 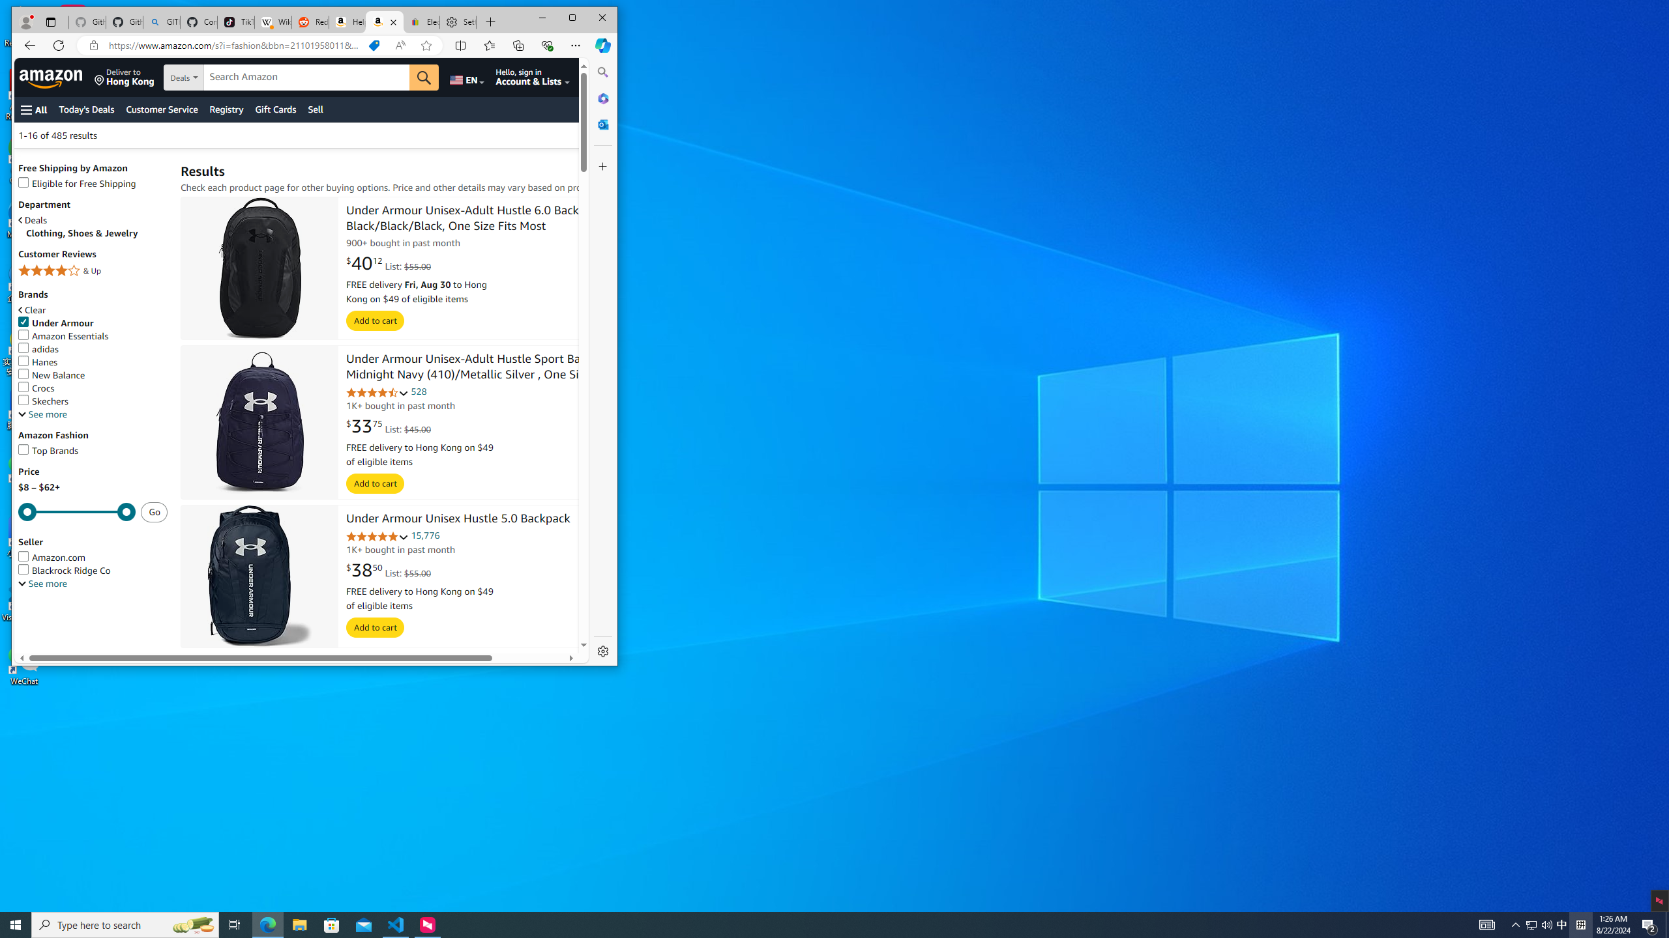 What do you see at coordinates (425, 535) in the screenshot?
I see `15,776` at bounding box center [425, 535].